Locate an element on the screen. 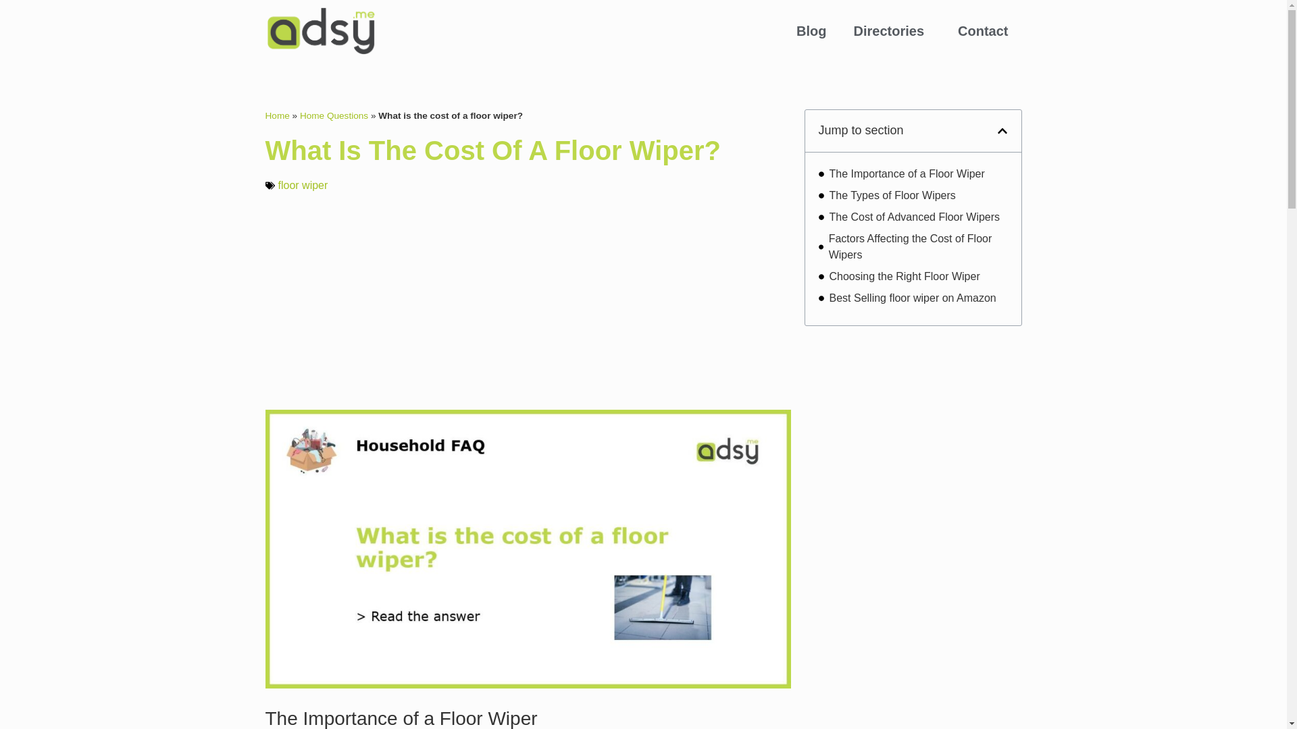 The height and width of the screenshot is (729, 1297). Directories is located at coordinates (893, 31).